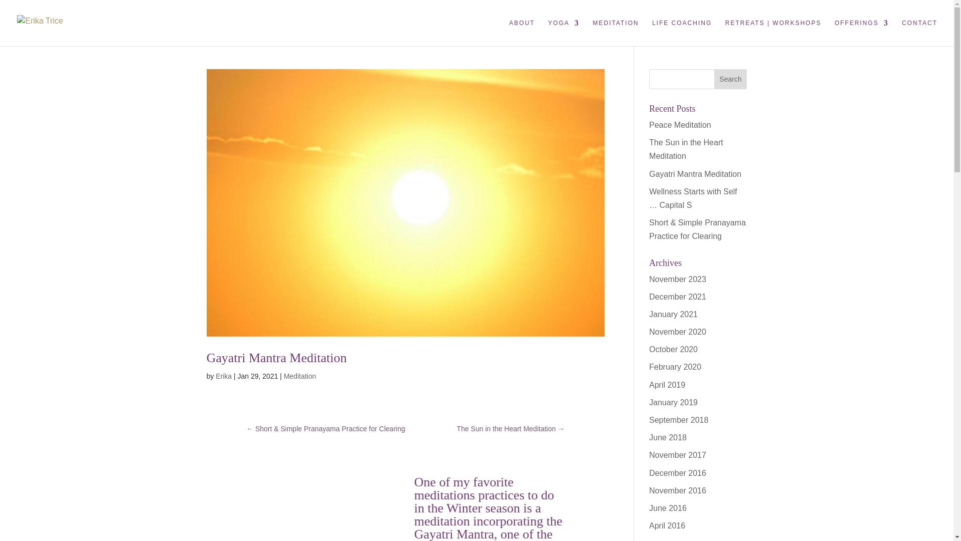 The image size is (961, 541). What do you see at coordinates (223, 376) in the screenshot?
I see `Posts by Erika` at bounding box center [223, 376].